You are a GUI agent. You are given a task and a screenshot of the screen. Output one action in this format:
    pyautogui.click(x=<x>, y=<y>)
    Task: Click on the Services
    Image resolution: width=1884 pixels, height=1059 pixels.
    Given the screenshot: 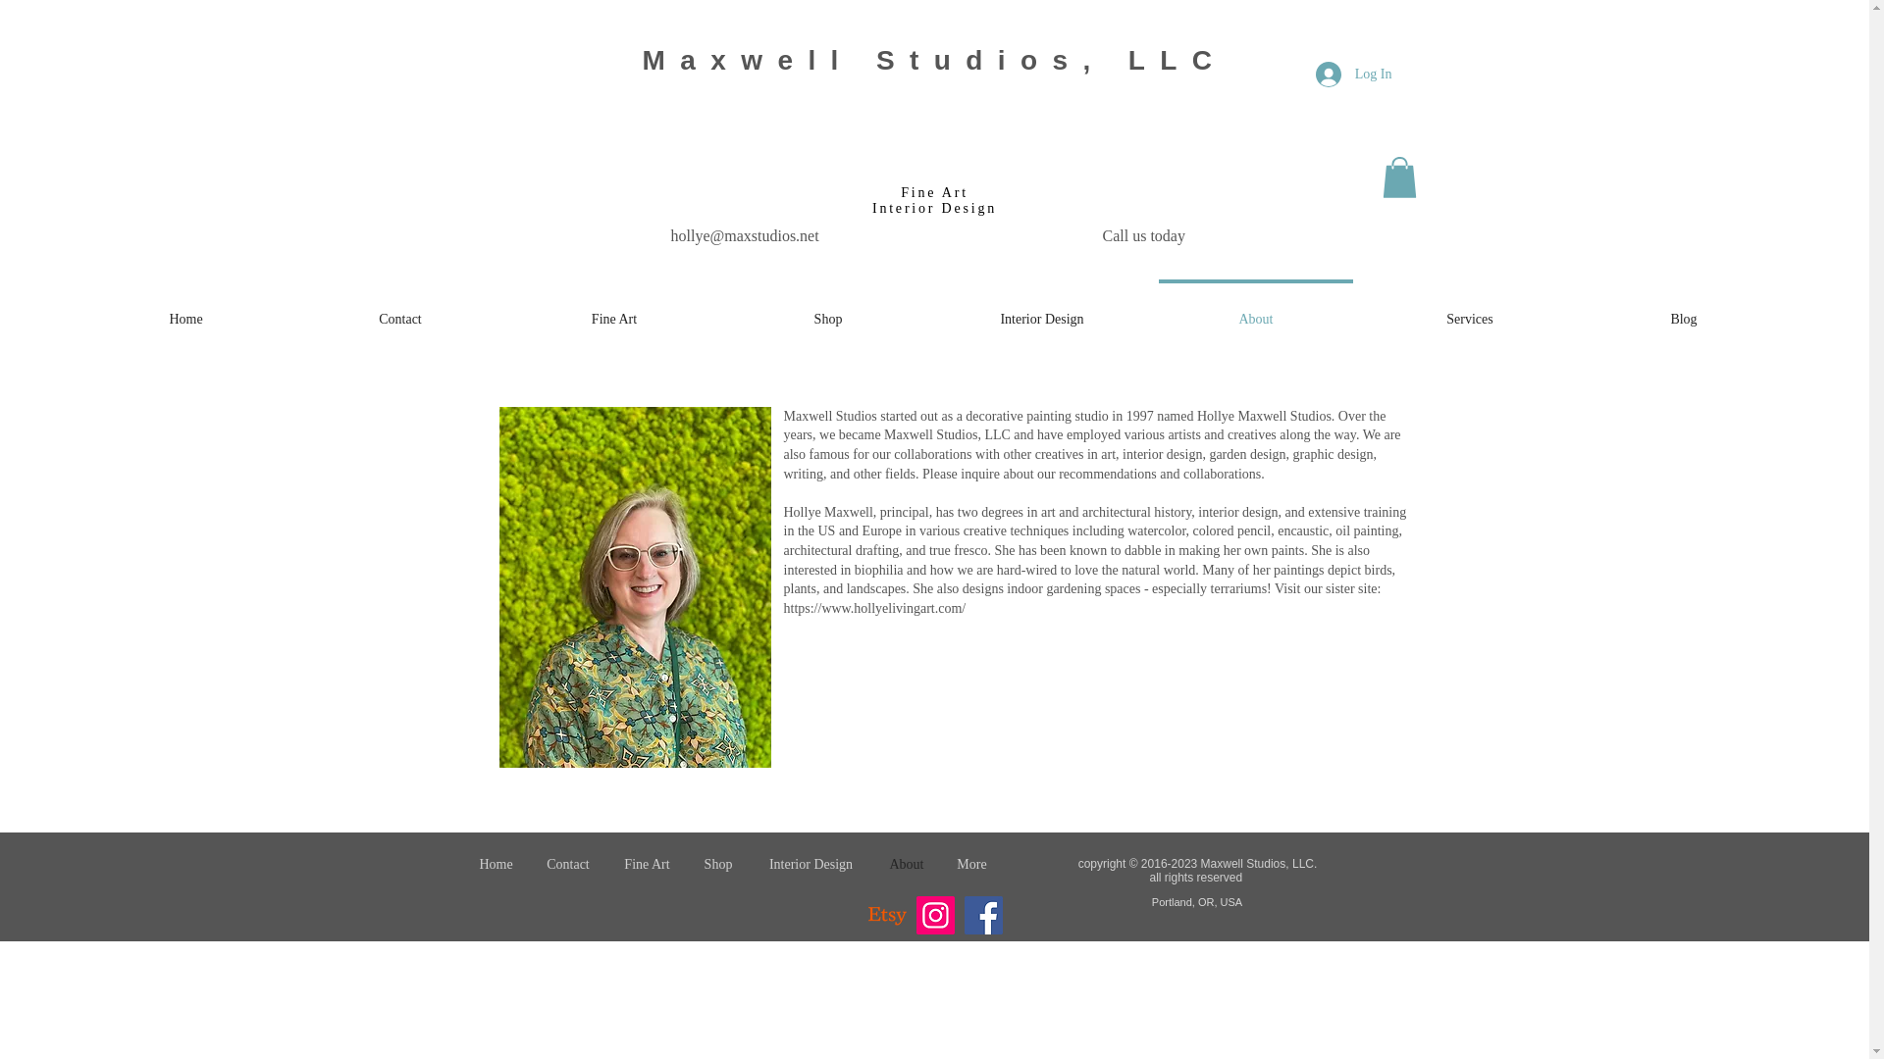 What is the action you would take?
    pyautogui.click(x=1470, y=310)
    